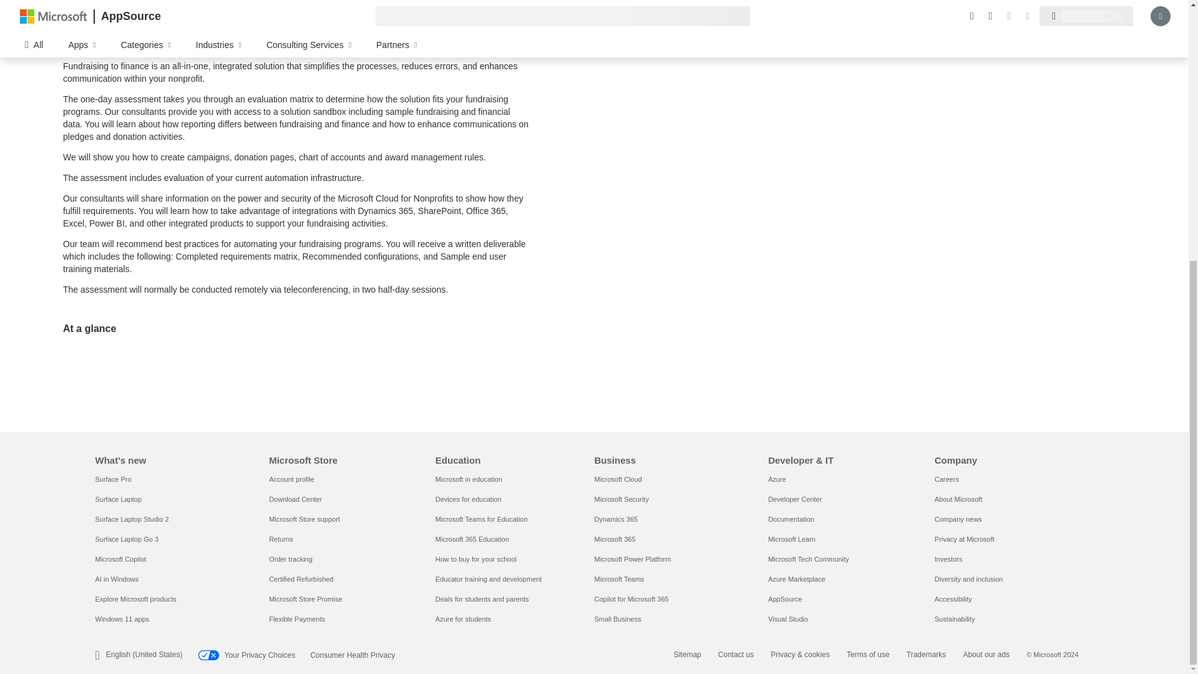 The image size is (1198, 674). I want to click on Flexible Payments, so click(296, 619).